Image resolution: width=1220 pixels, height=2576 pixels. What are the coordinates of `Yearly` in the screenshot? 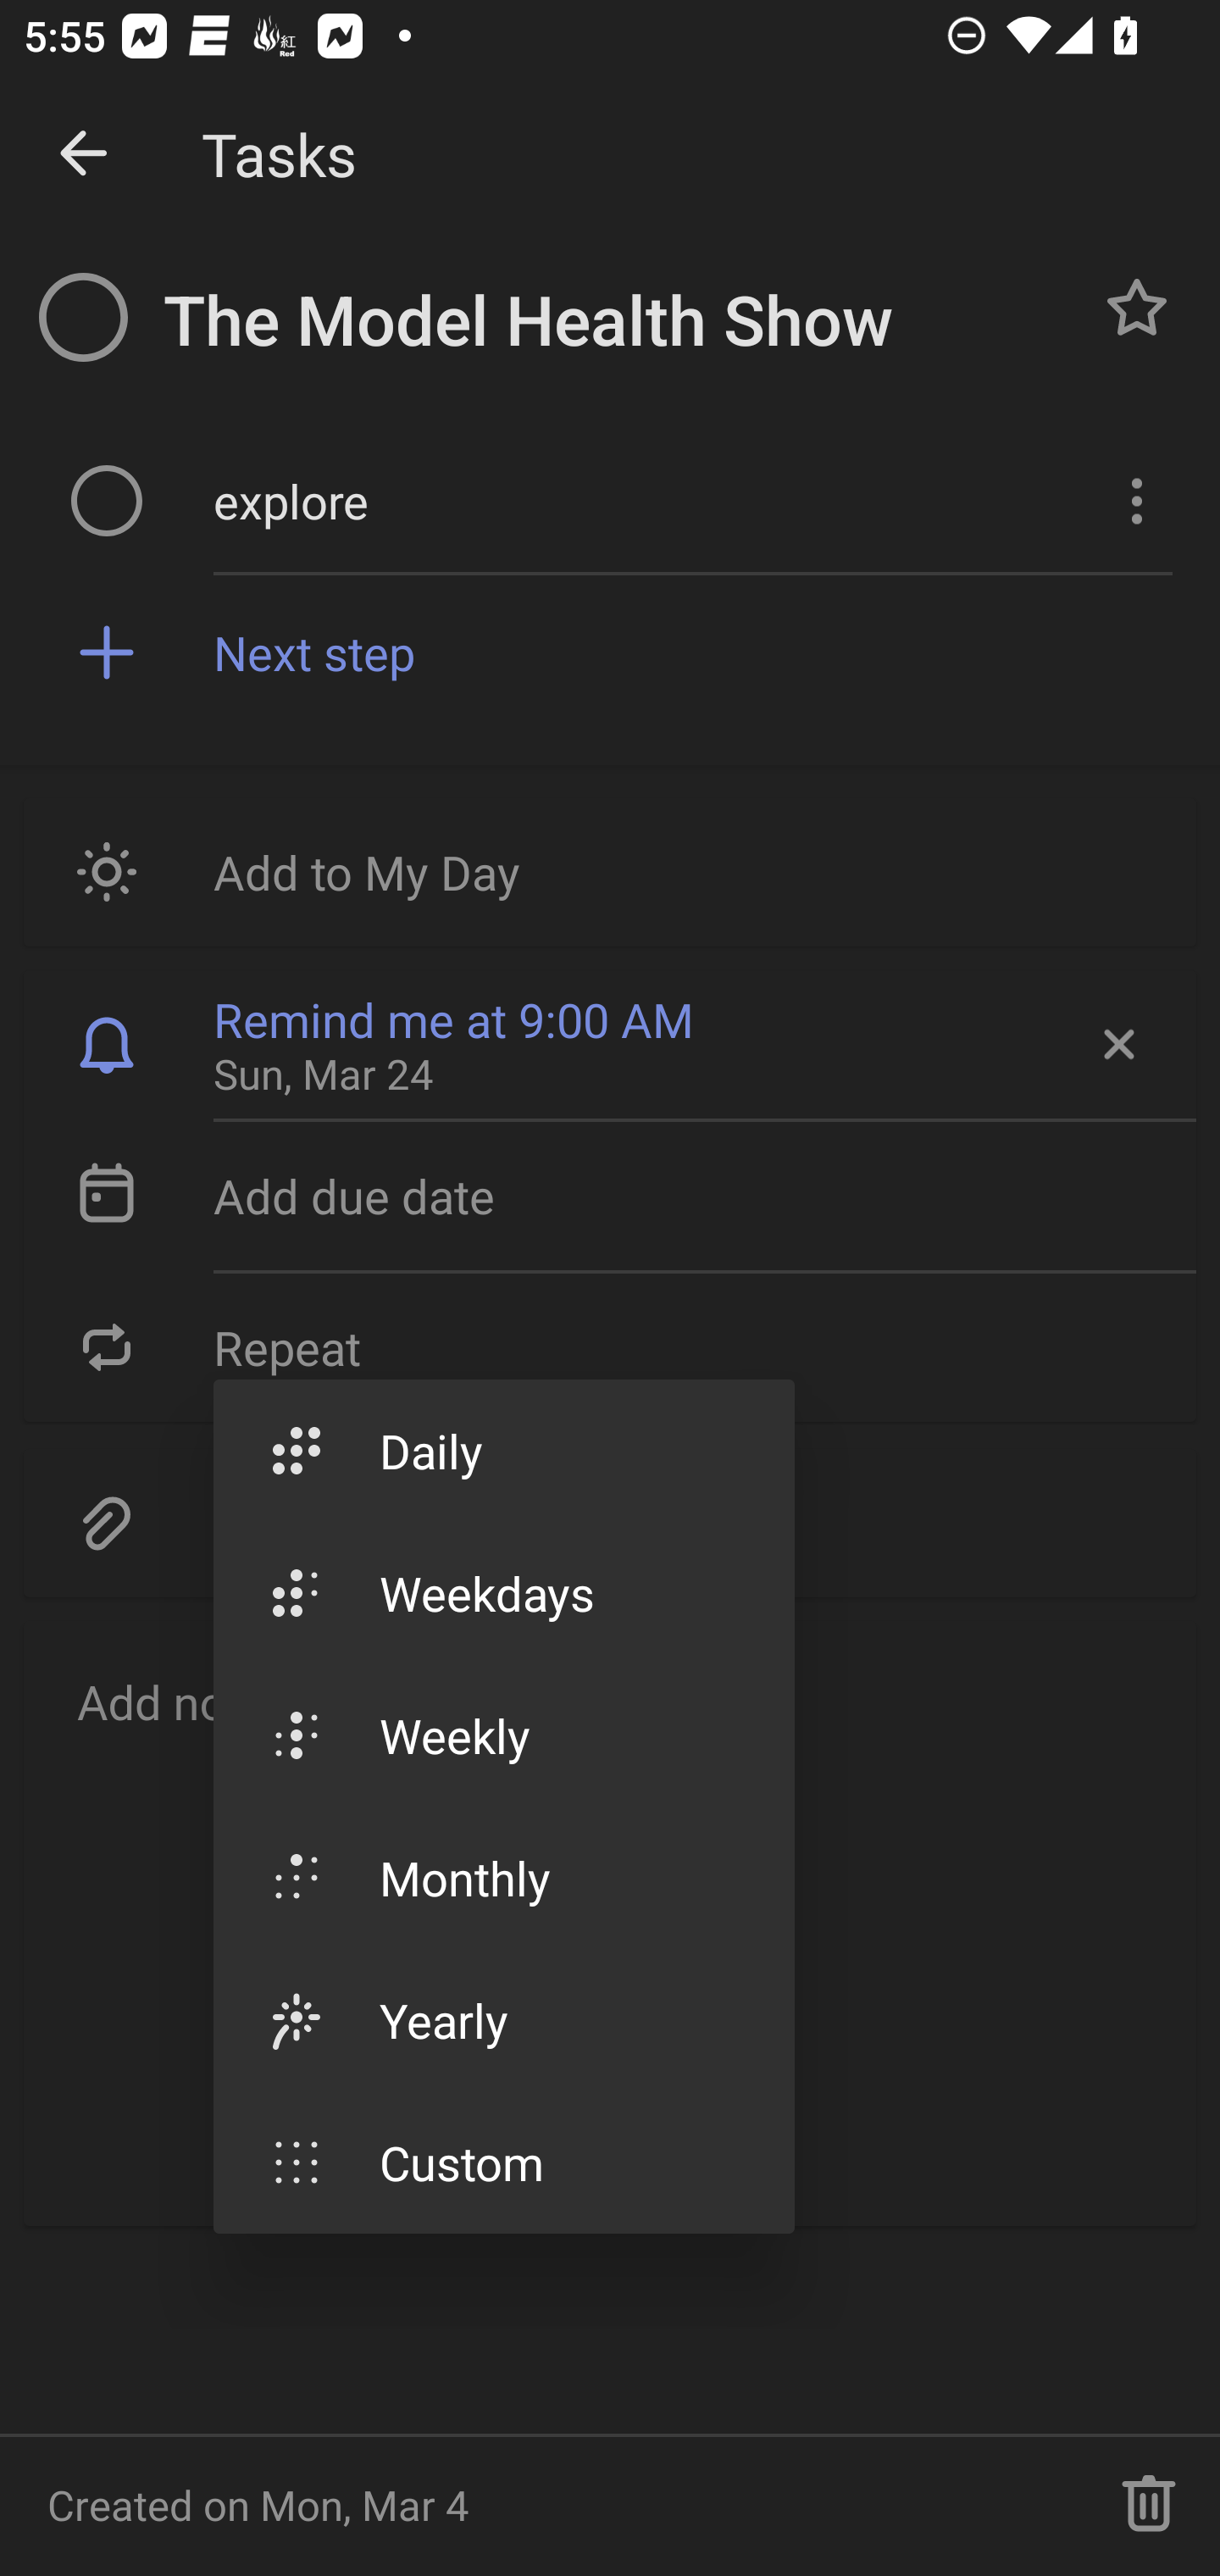 It's located at (503, 2020).